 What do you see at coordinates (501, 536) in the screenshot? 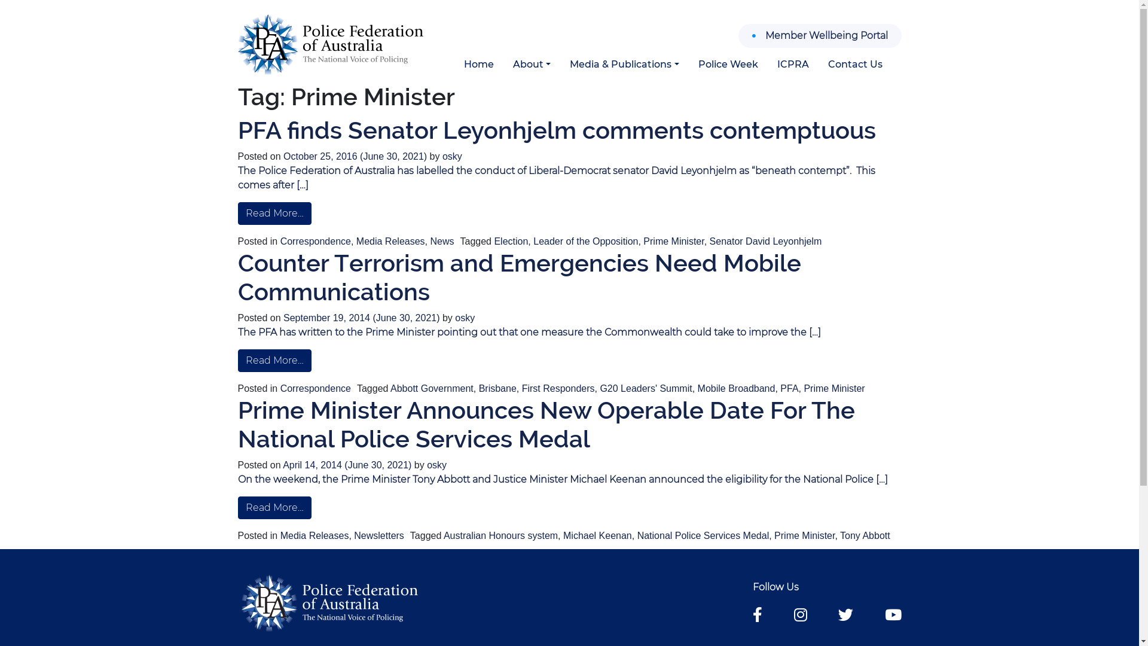
I see `Australian Honours system` at bounding box center [501, 536].